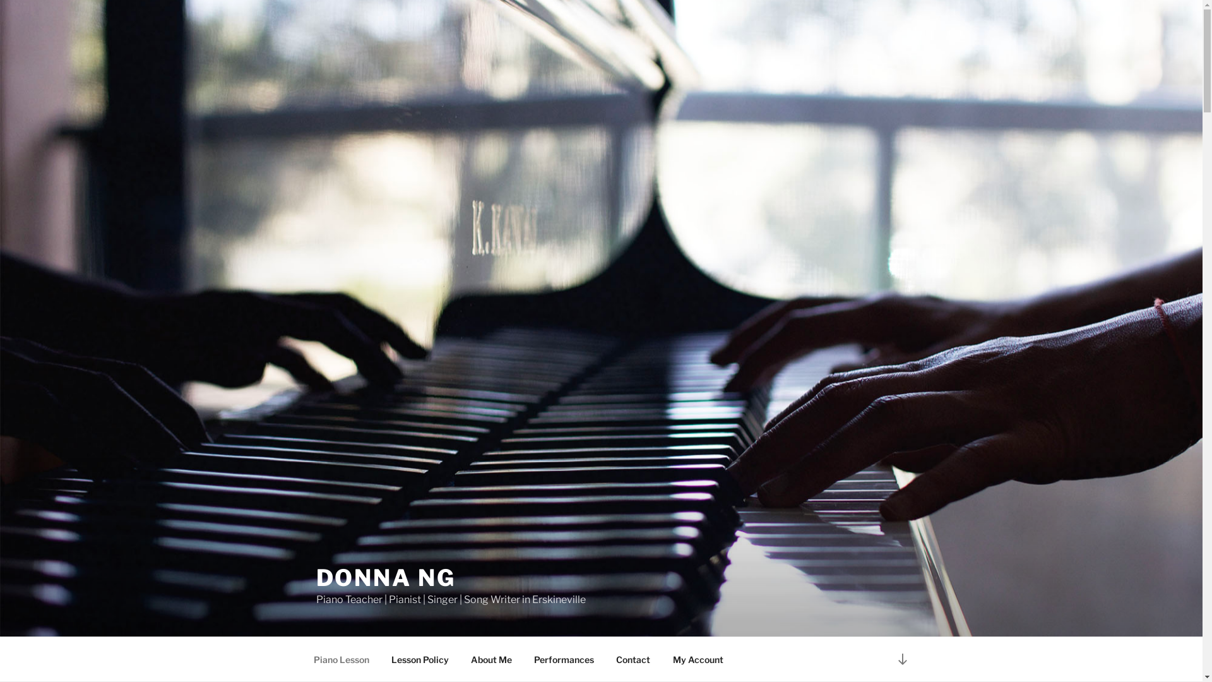  Describe the element at coordinates (902, 659) in the screenshot. I see `Scroll down to content` at that location.